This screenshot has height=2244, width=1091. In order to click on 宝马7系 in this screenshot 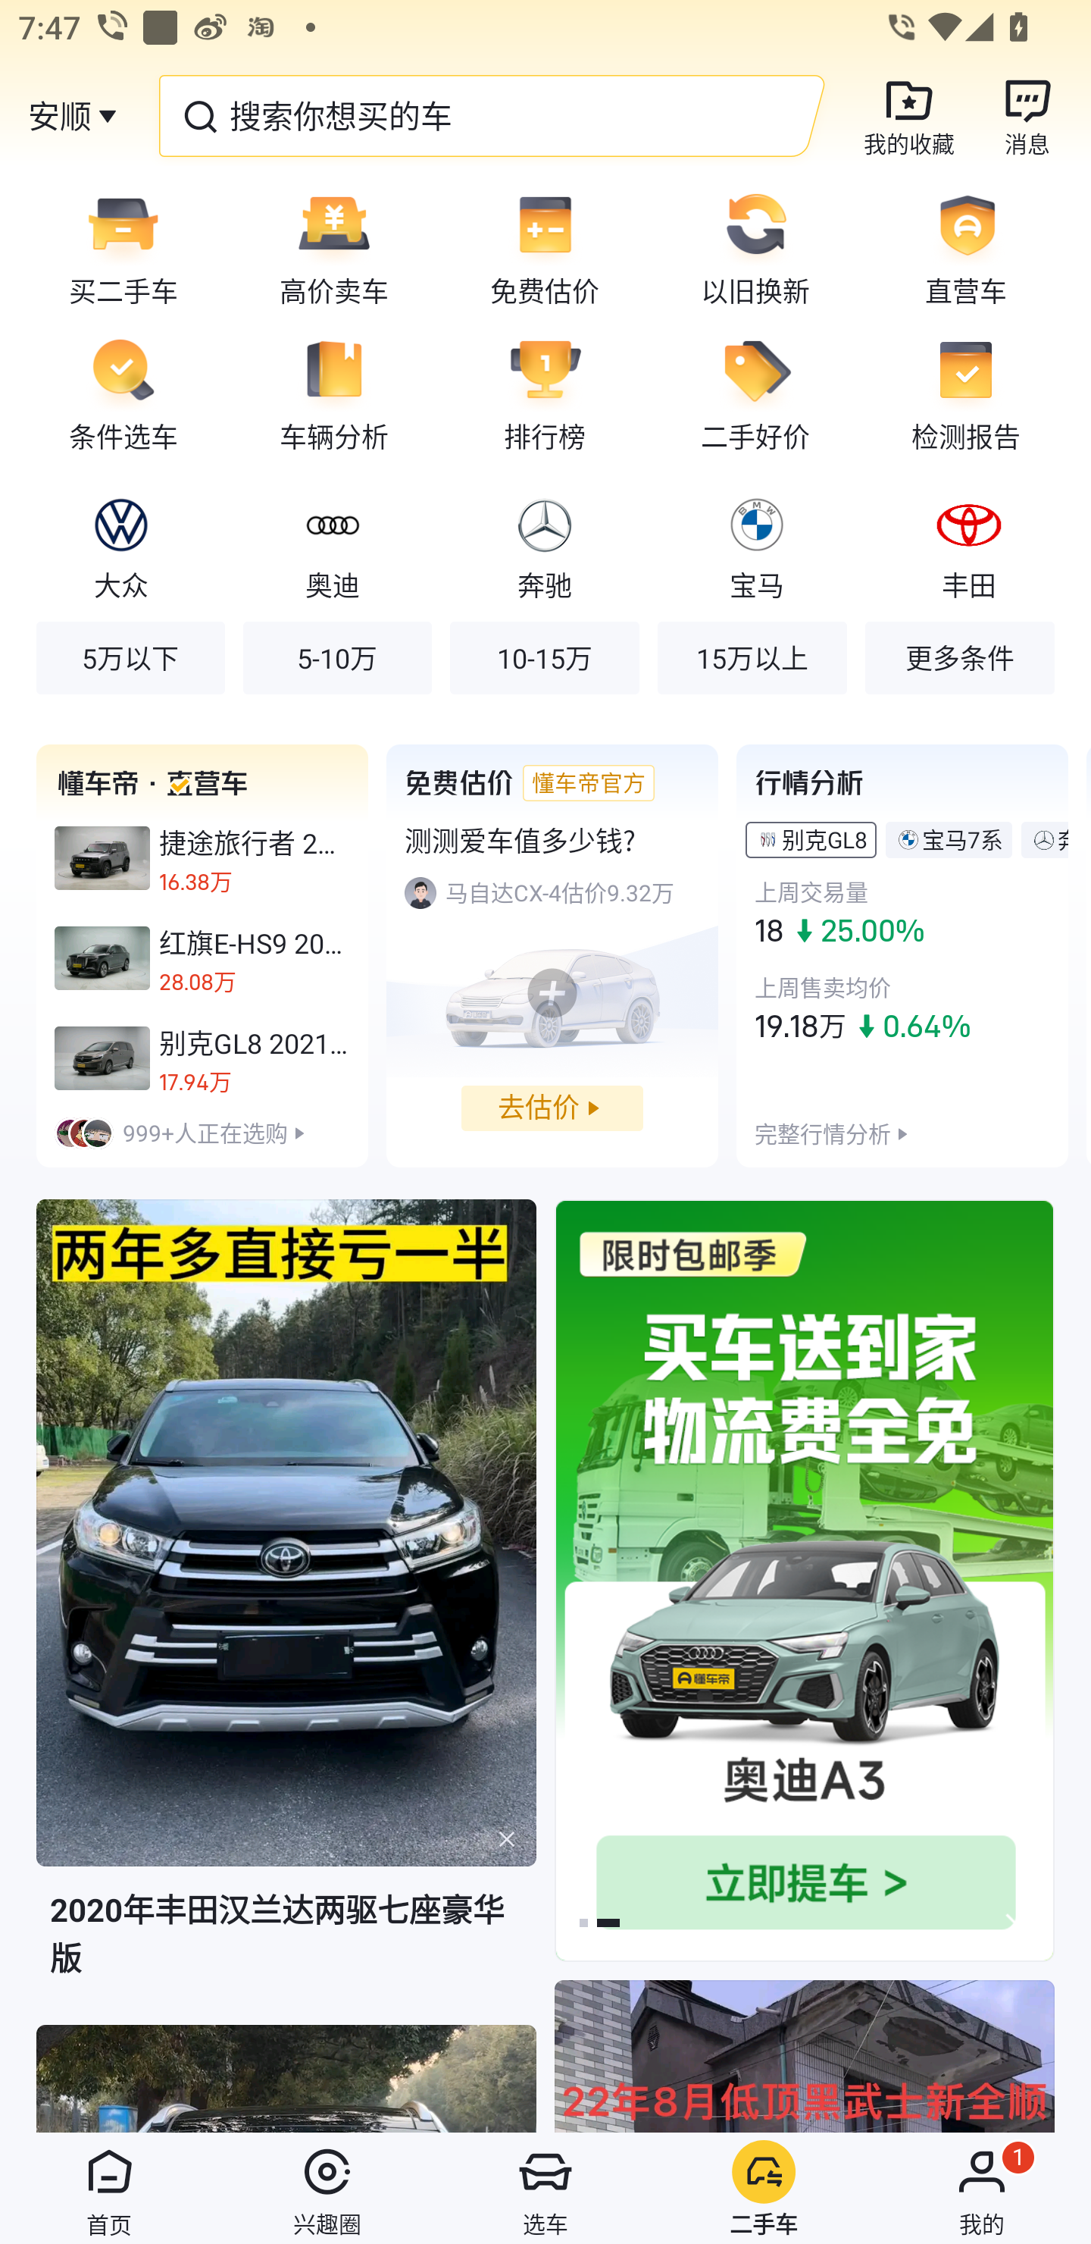, I will do `click(962, 838)`.